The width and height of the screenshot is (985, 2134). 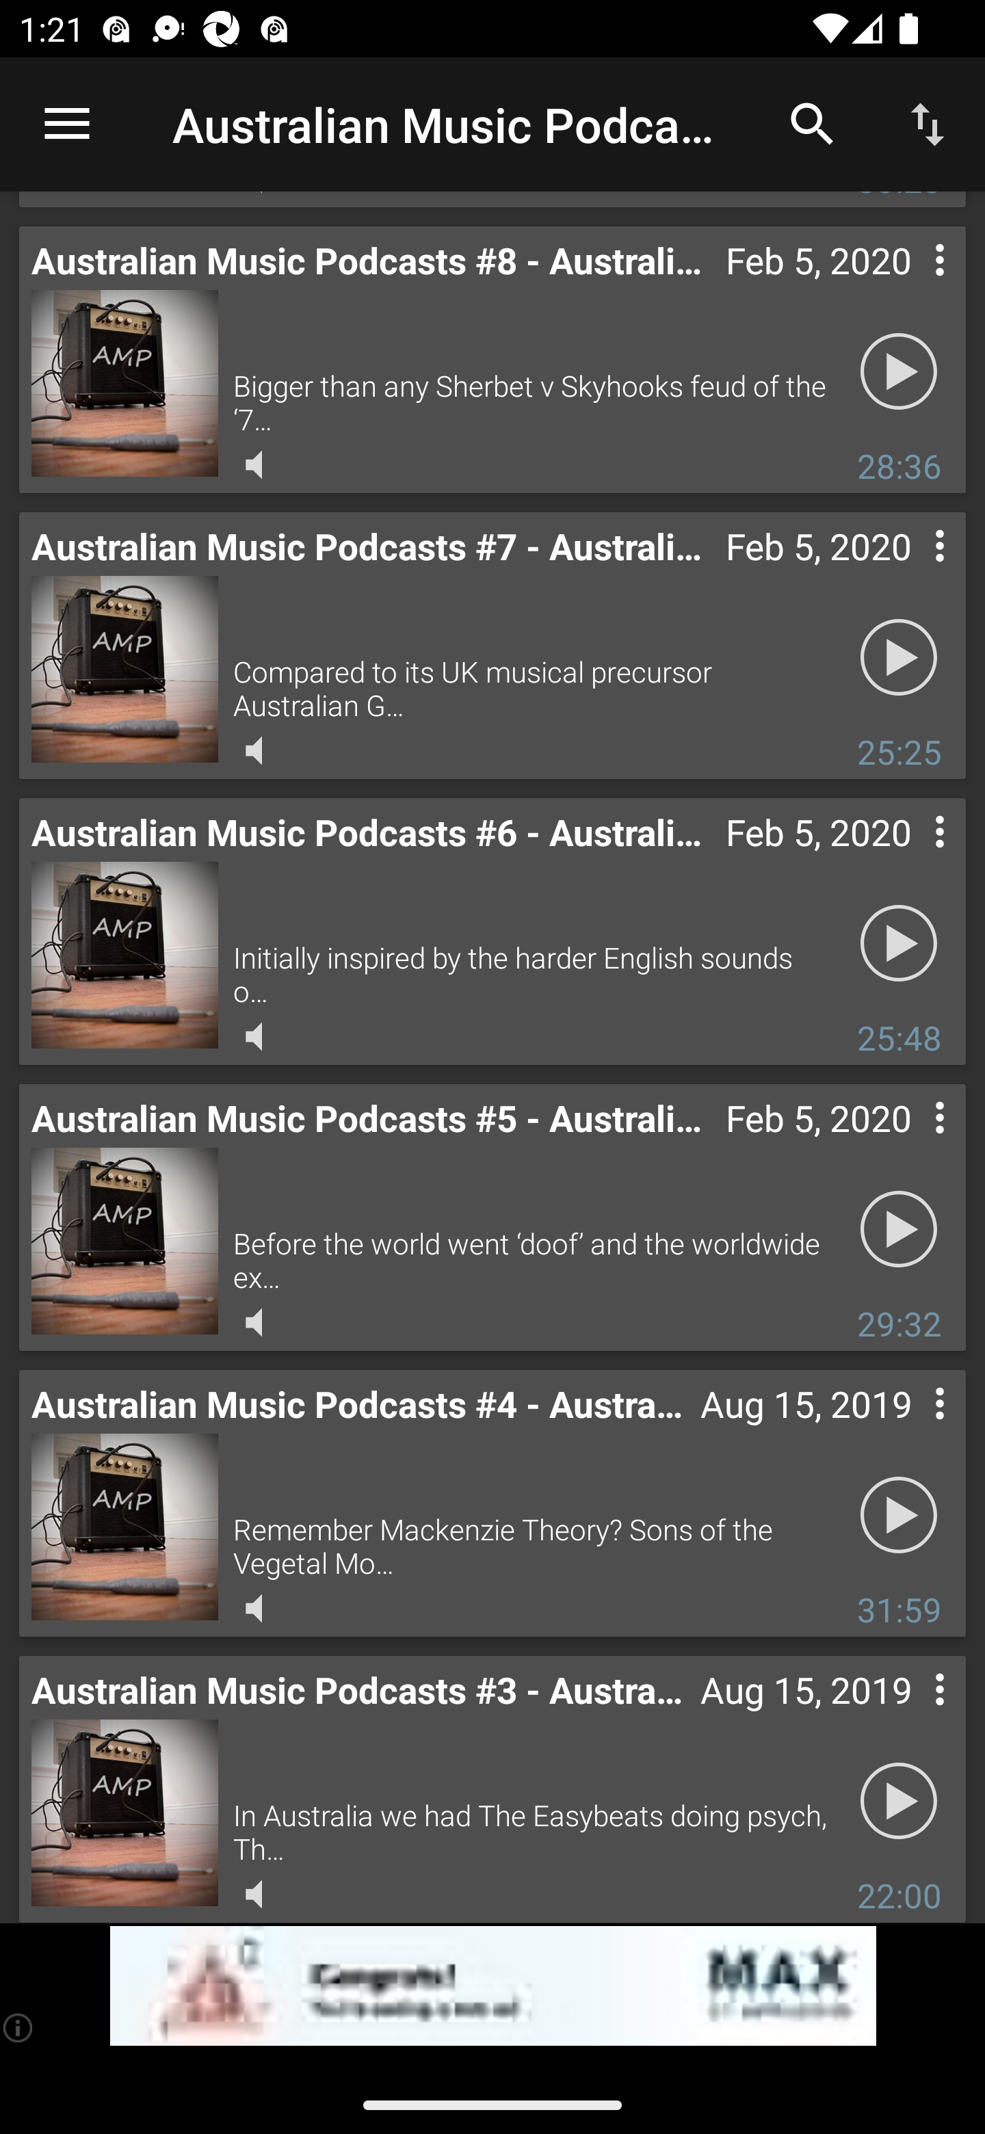 What do you see at coordinates (67, 124) in the screenshot?
I see `Open navigation sidebar` at bounding box center [67, 124].